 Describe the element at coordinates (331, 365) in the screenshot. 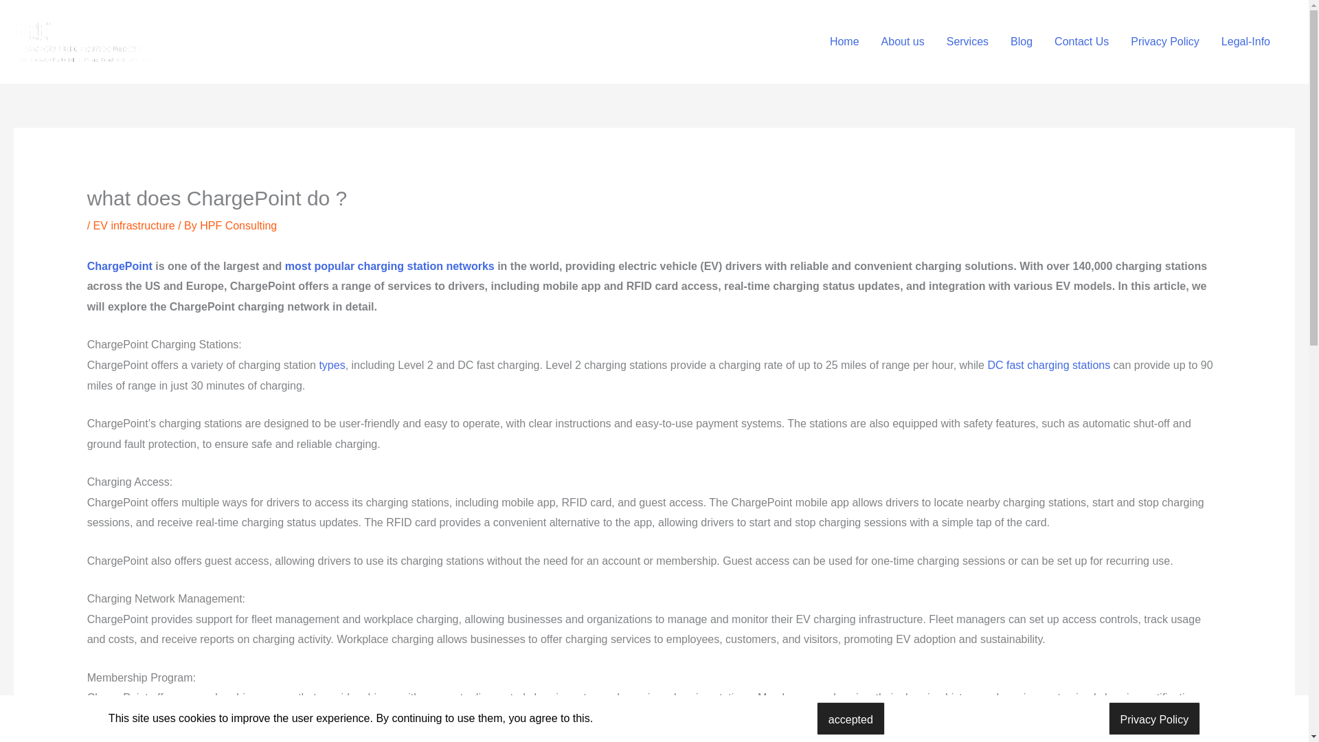

I see `types` at that location.